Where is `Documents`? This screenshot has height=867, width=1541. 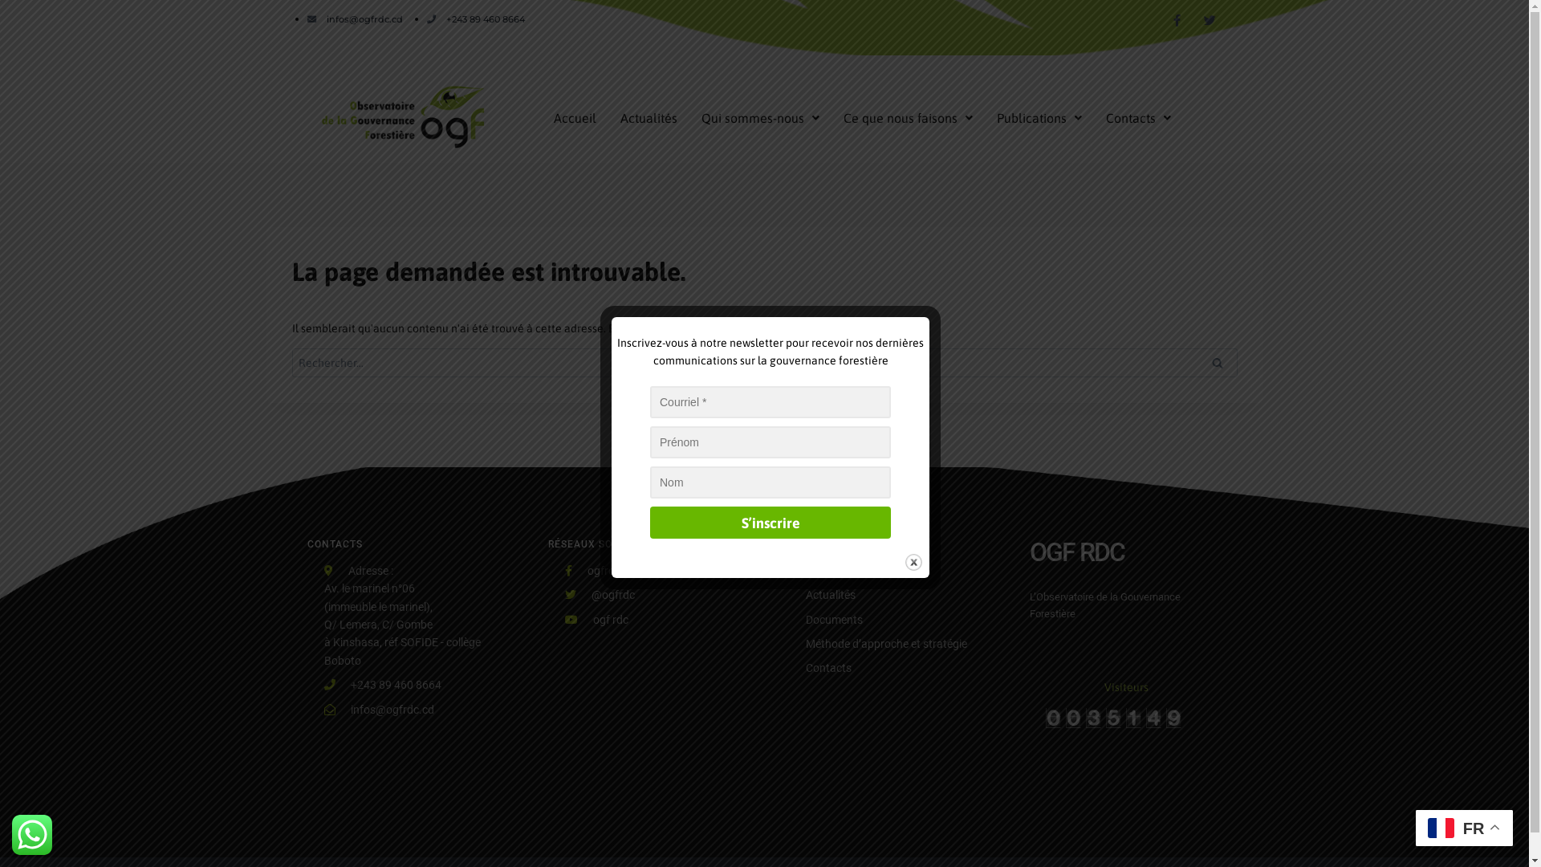
Documents is located at coordinates (835, 620).